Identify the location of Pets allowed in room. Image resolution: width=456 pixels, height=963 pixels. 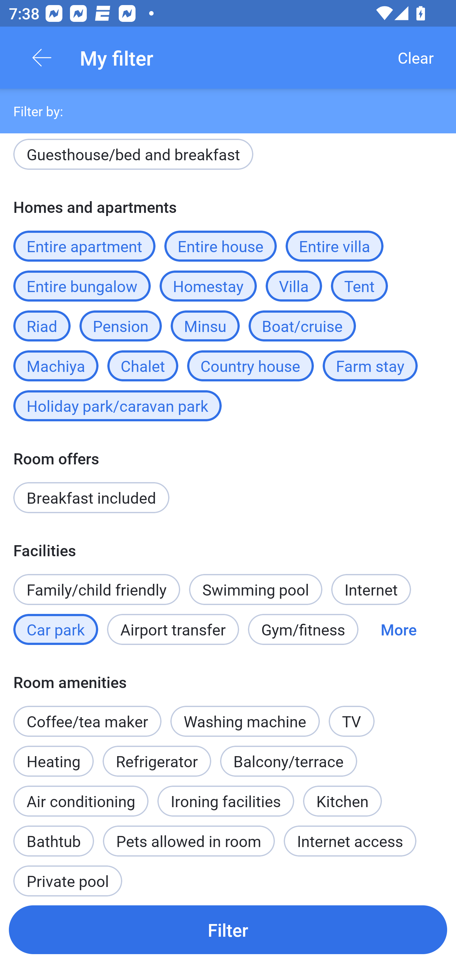
(189, 841).